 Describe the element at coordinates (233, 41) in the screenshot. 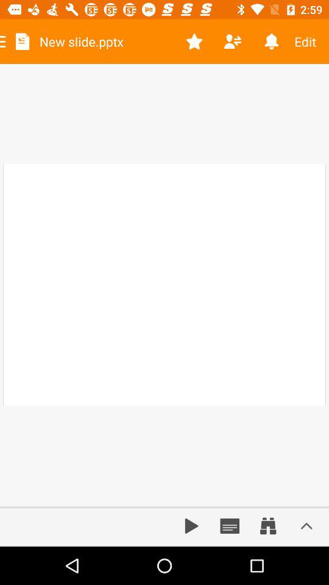

I see `select person` at that location.